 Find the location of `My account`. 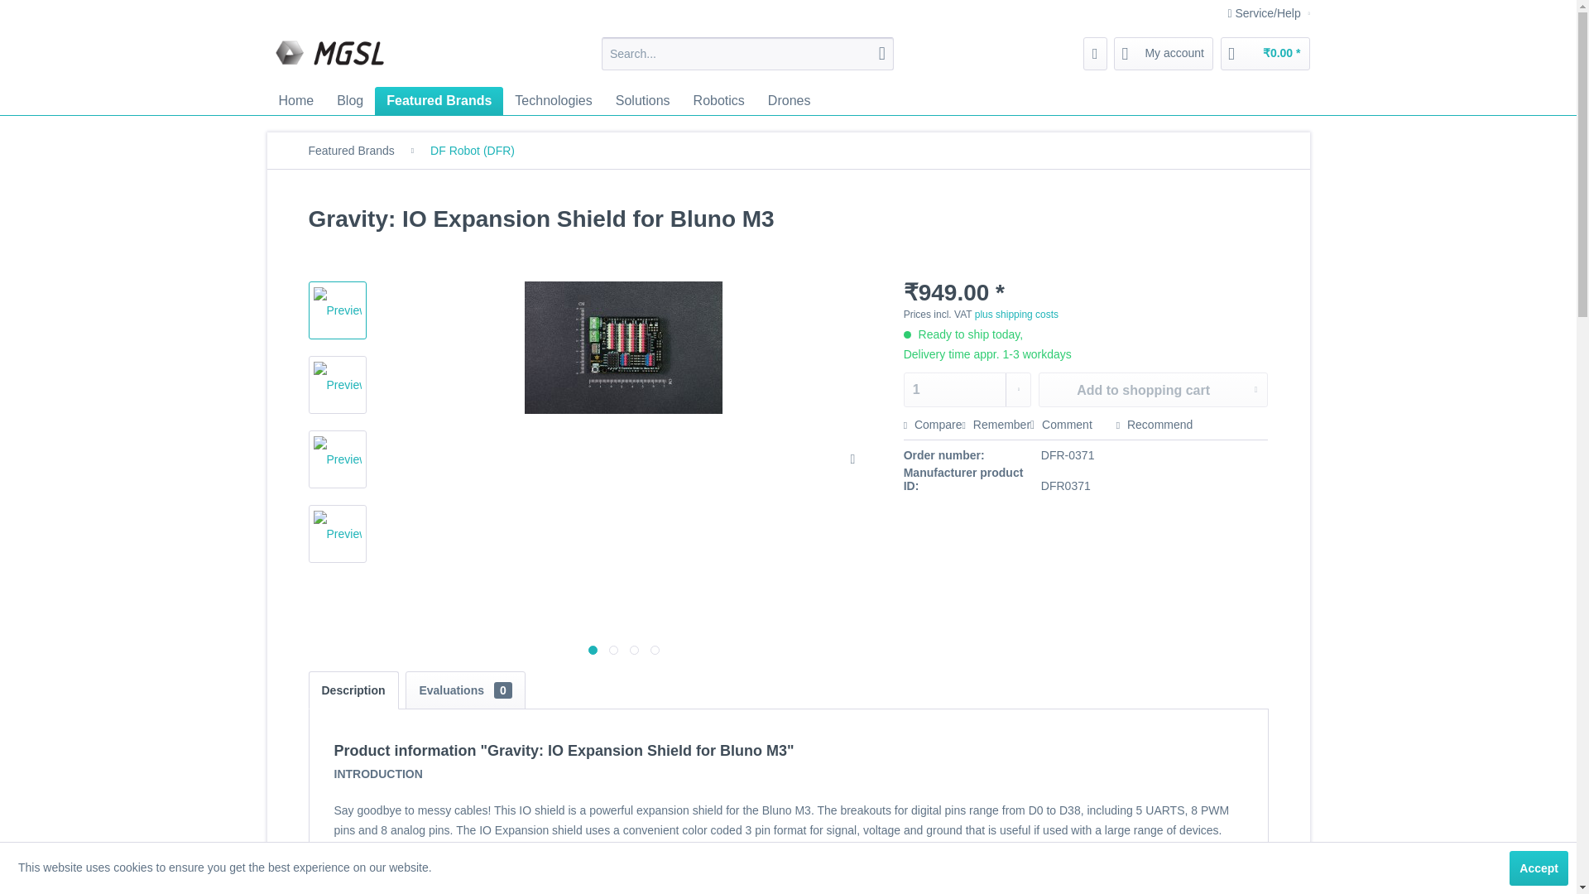

My account is located at coordinates (1164, 54).